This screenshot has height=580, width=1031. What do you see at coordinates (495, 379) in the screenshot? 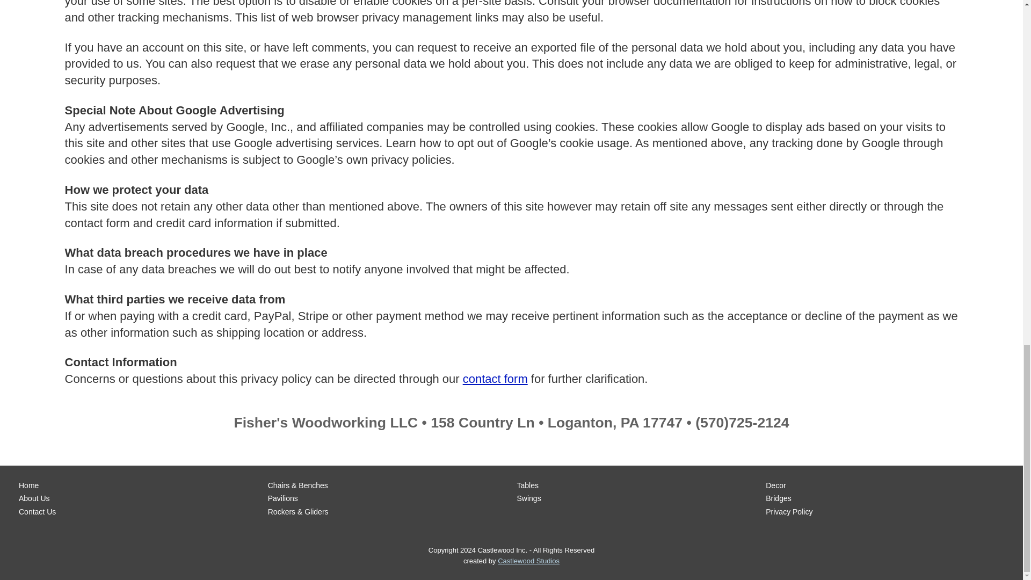
I see `contact form` at bounding box center [495, 379].